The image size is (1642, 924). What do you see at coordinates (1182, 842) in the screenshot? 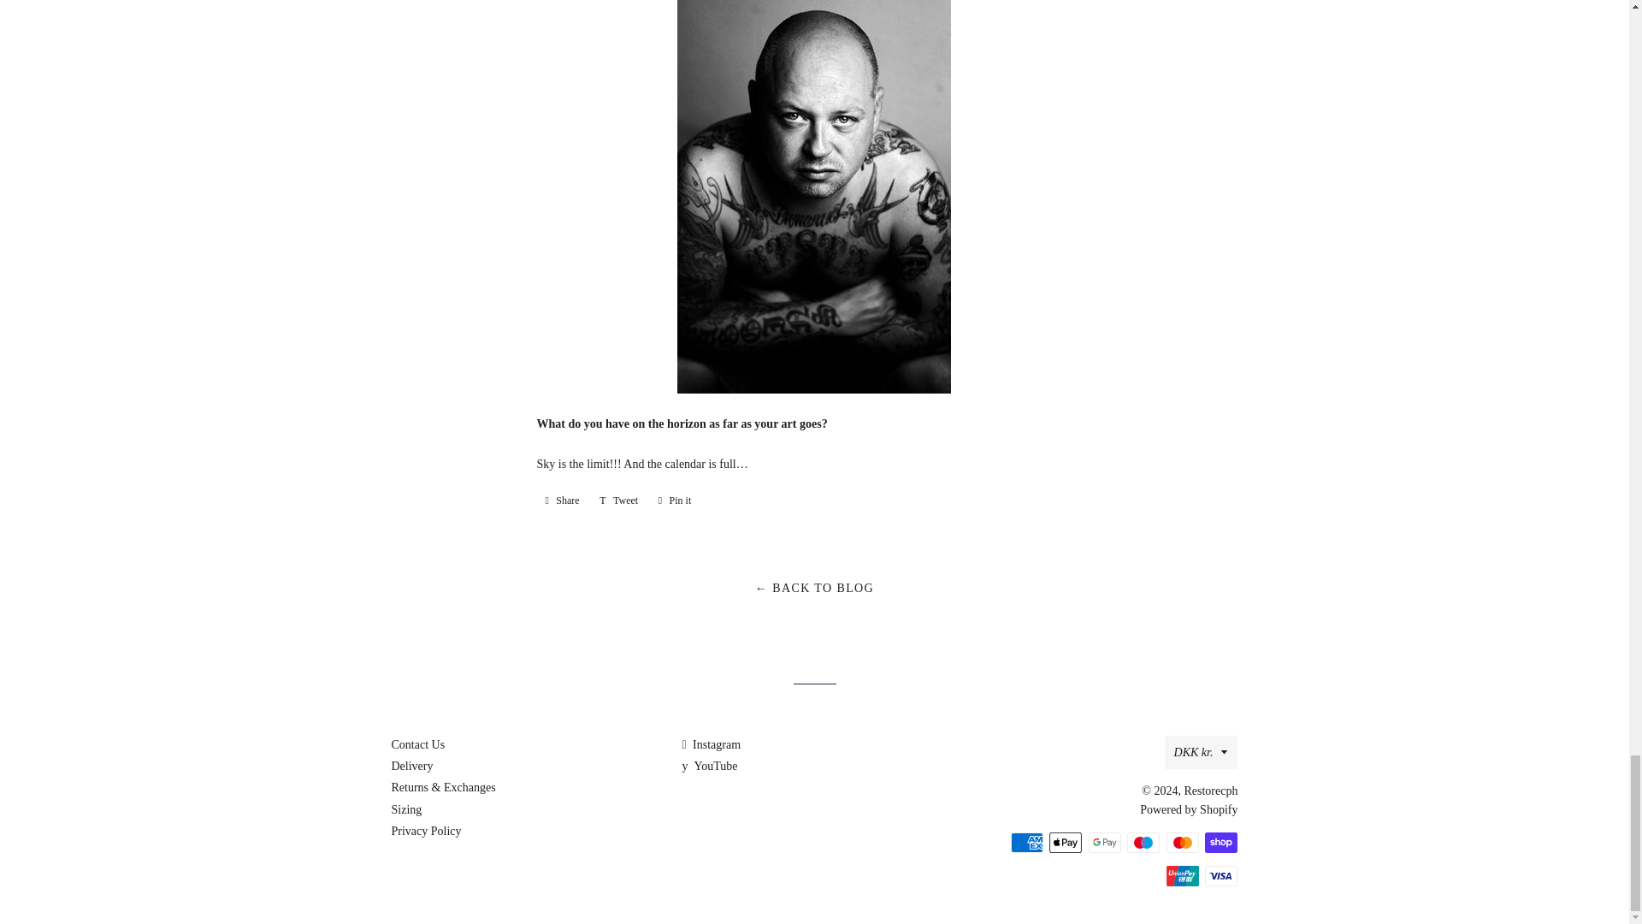
I see `Mastercard` at bounding box center [1182, 842].